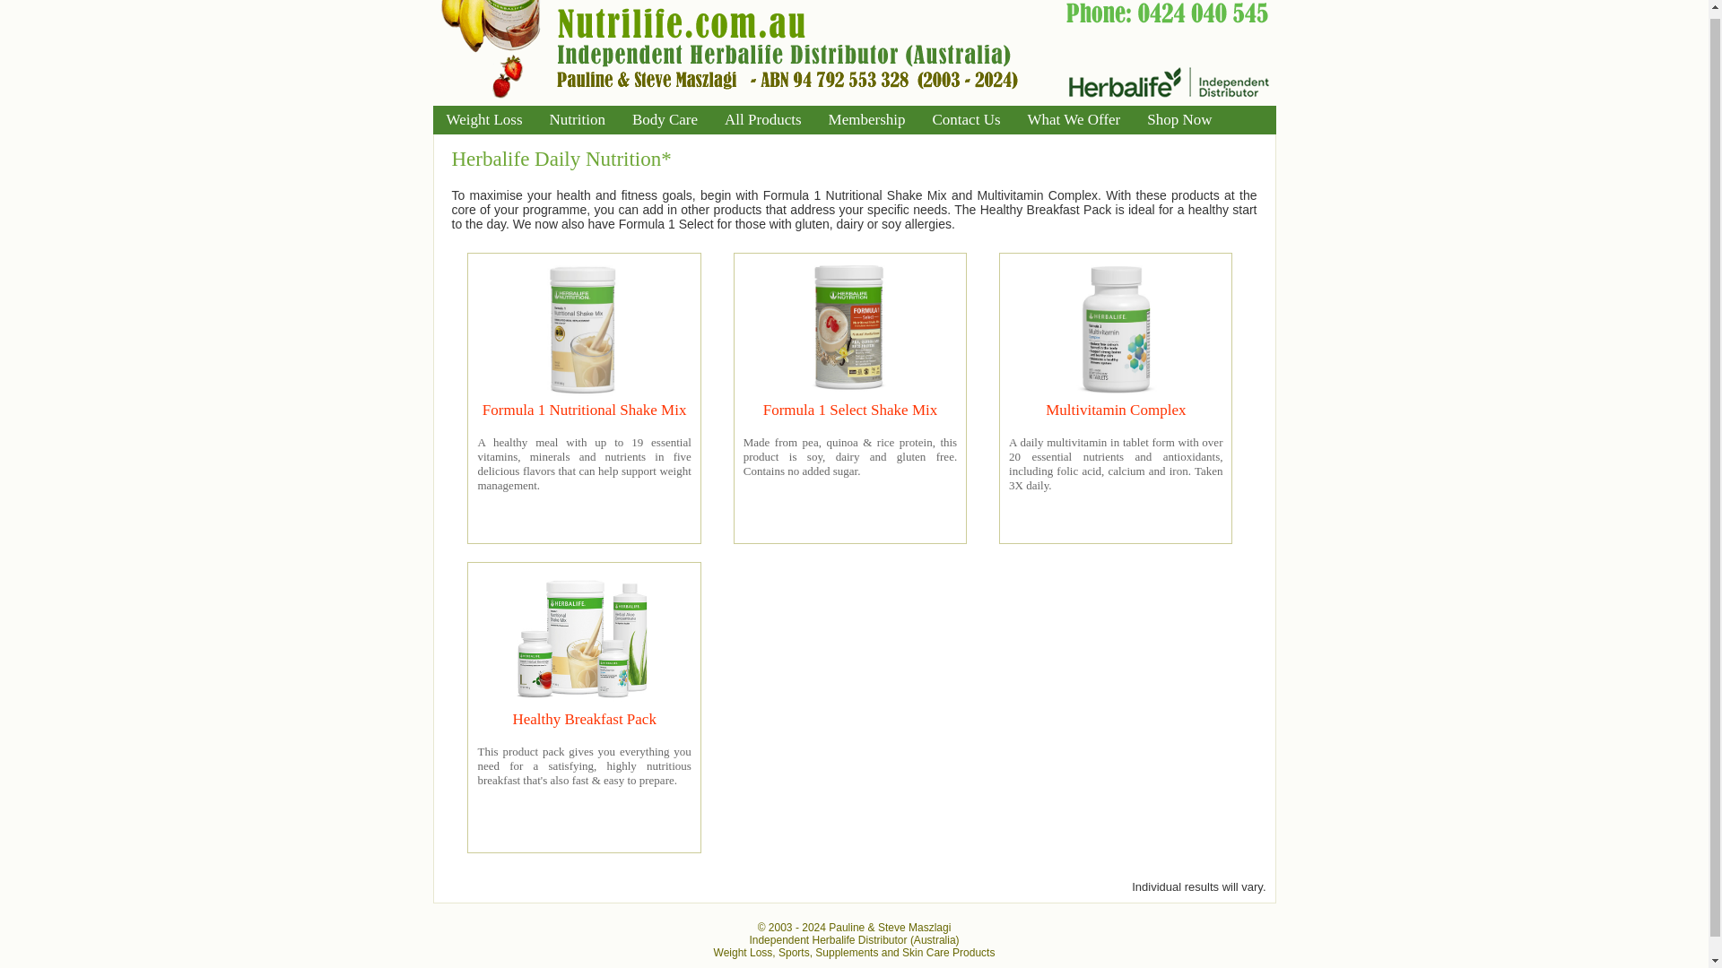 The image size is (1722, 968). Describe the element at coordinates (762, 120) in the screenshot. I see `All Products` at that location.